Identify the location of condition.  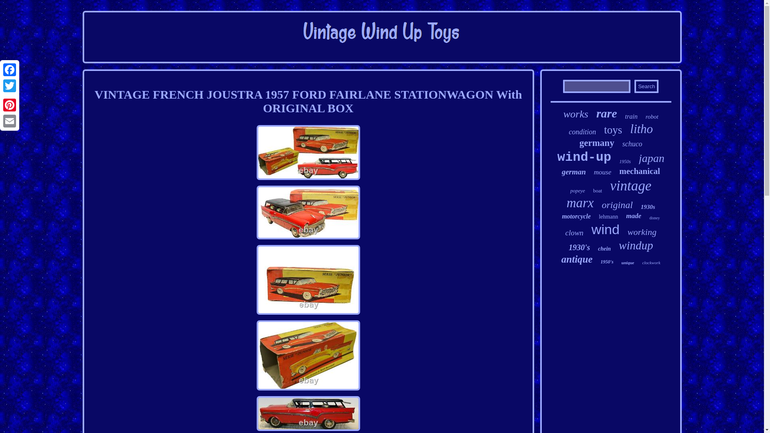
(582, 132).